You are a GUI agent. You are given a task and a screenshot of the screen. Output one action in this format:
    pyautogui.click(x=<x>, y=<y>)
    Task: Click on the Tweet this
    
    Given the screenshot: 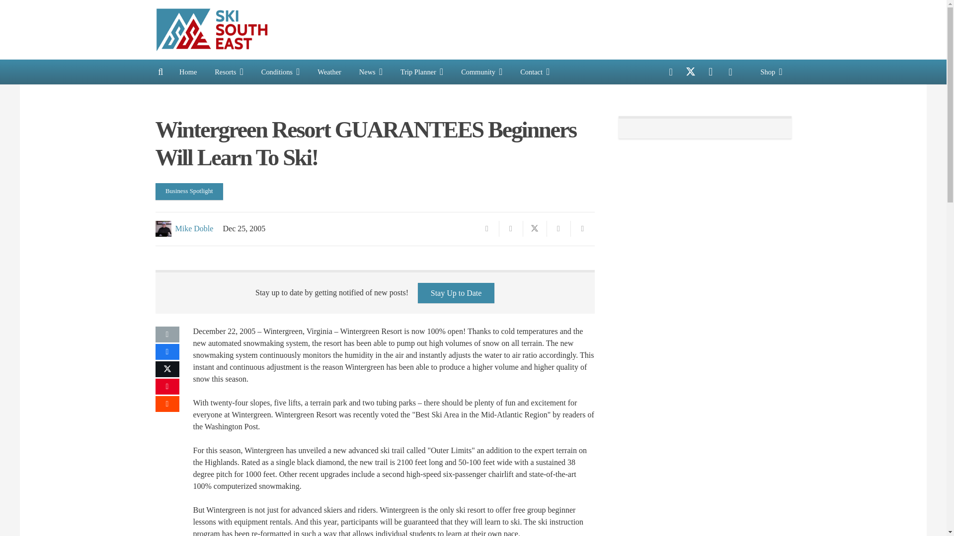 What is the action you would take?
    pyautogui.click(x=535, y=228)
    